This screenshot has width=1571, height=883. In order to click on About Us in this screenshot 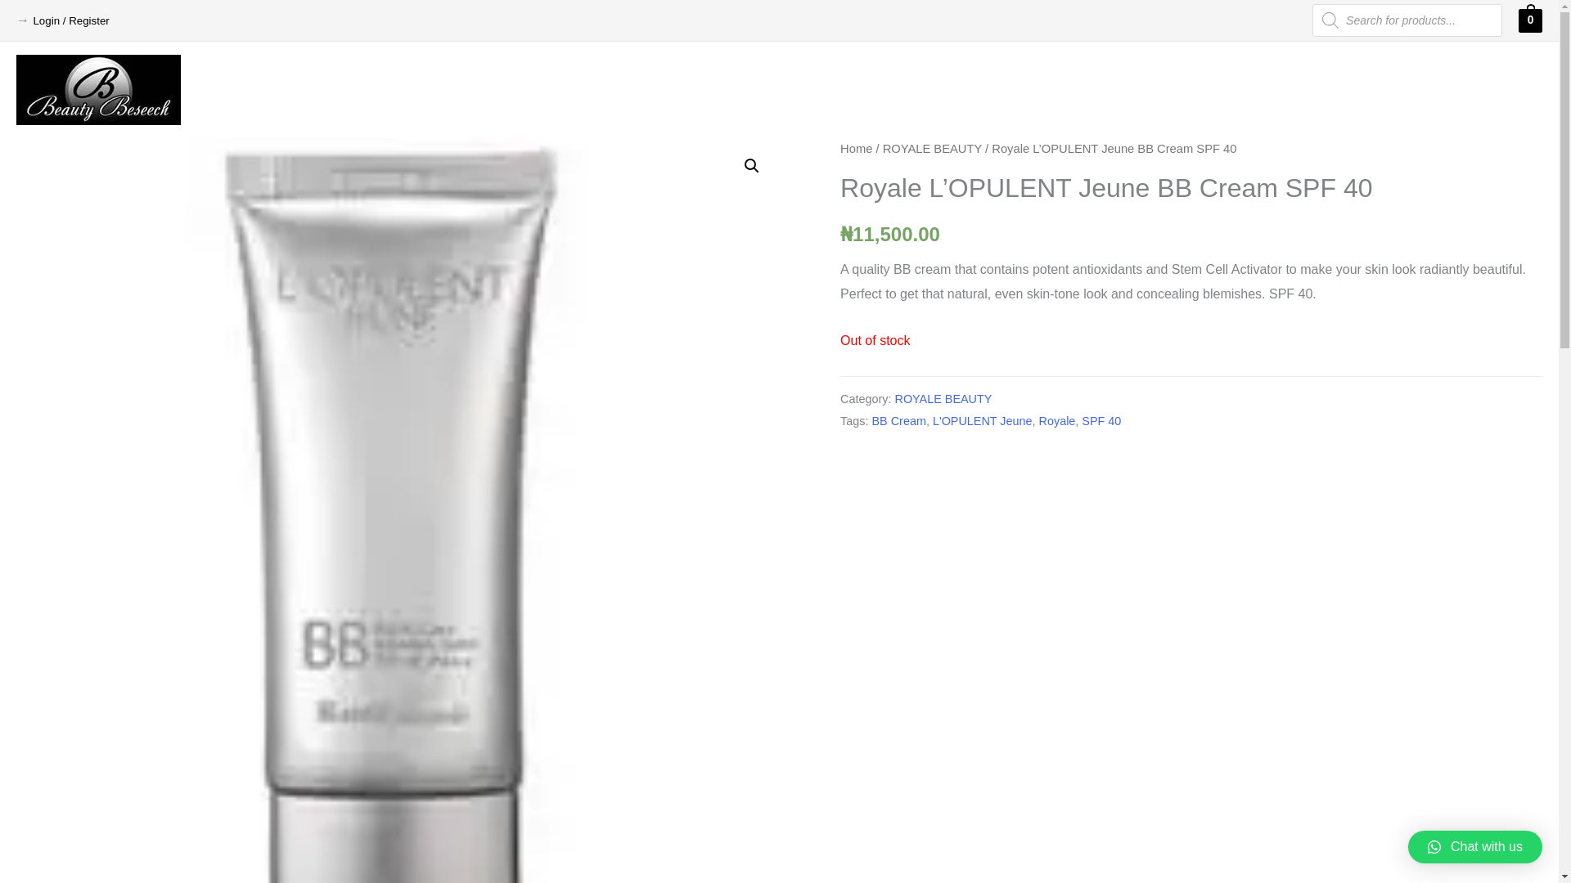, I will do `click(1043, 89)`.